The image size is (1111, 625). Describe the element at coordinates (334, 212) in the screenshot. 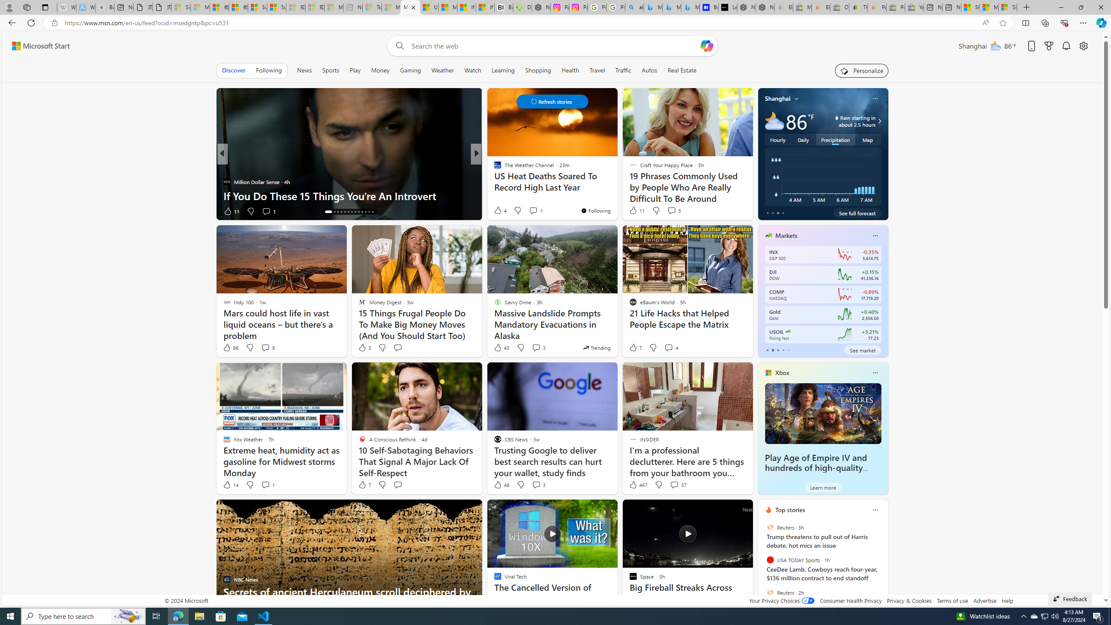

I see `AutomationID: tab-15` at that location.